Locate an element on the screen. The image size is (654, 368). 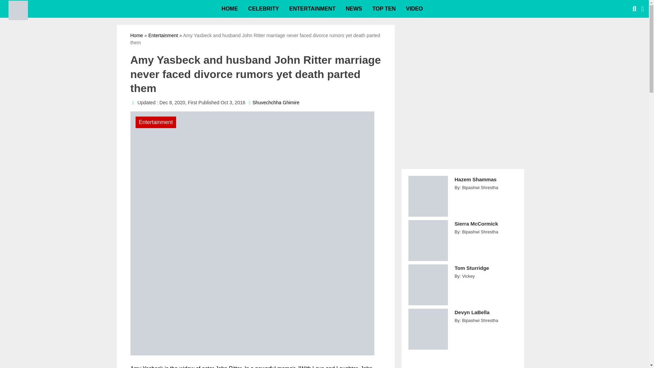
Home is located at coordinates (136, 35).